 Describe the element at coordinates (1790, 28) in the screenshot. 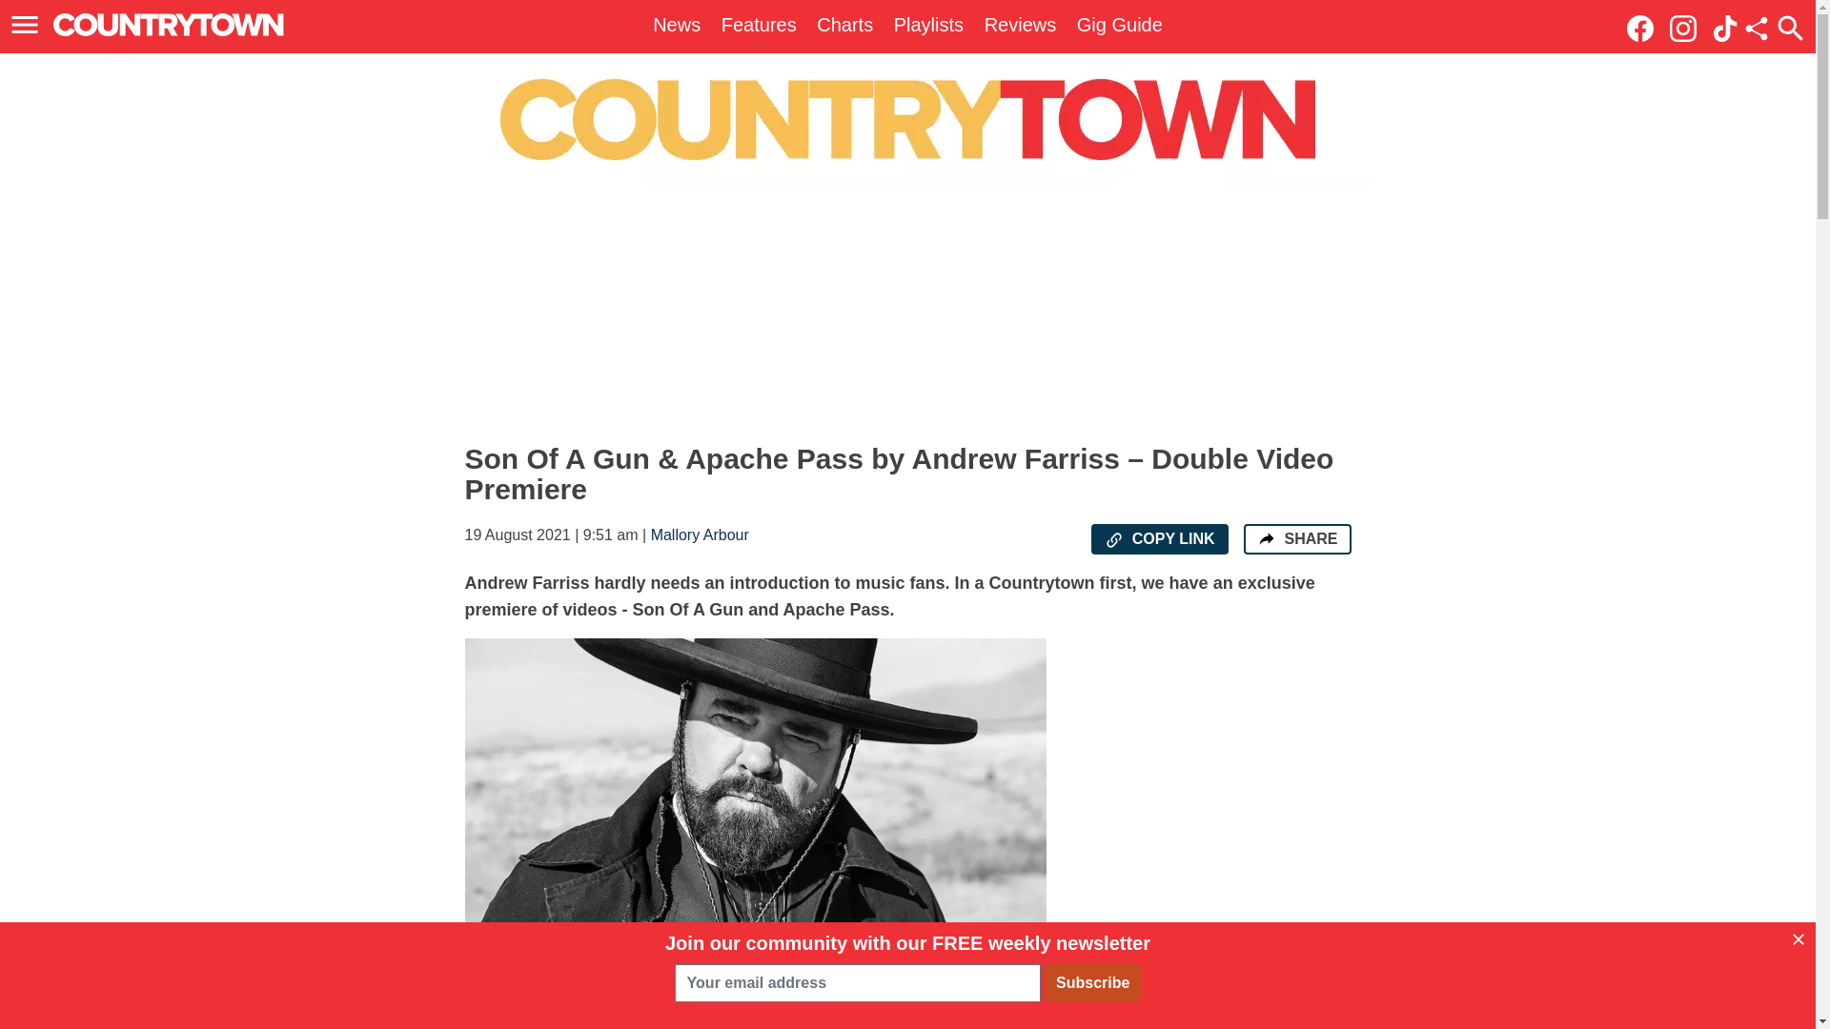

I see `Open the site search menu` at that location.